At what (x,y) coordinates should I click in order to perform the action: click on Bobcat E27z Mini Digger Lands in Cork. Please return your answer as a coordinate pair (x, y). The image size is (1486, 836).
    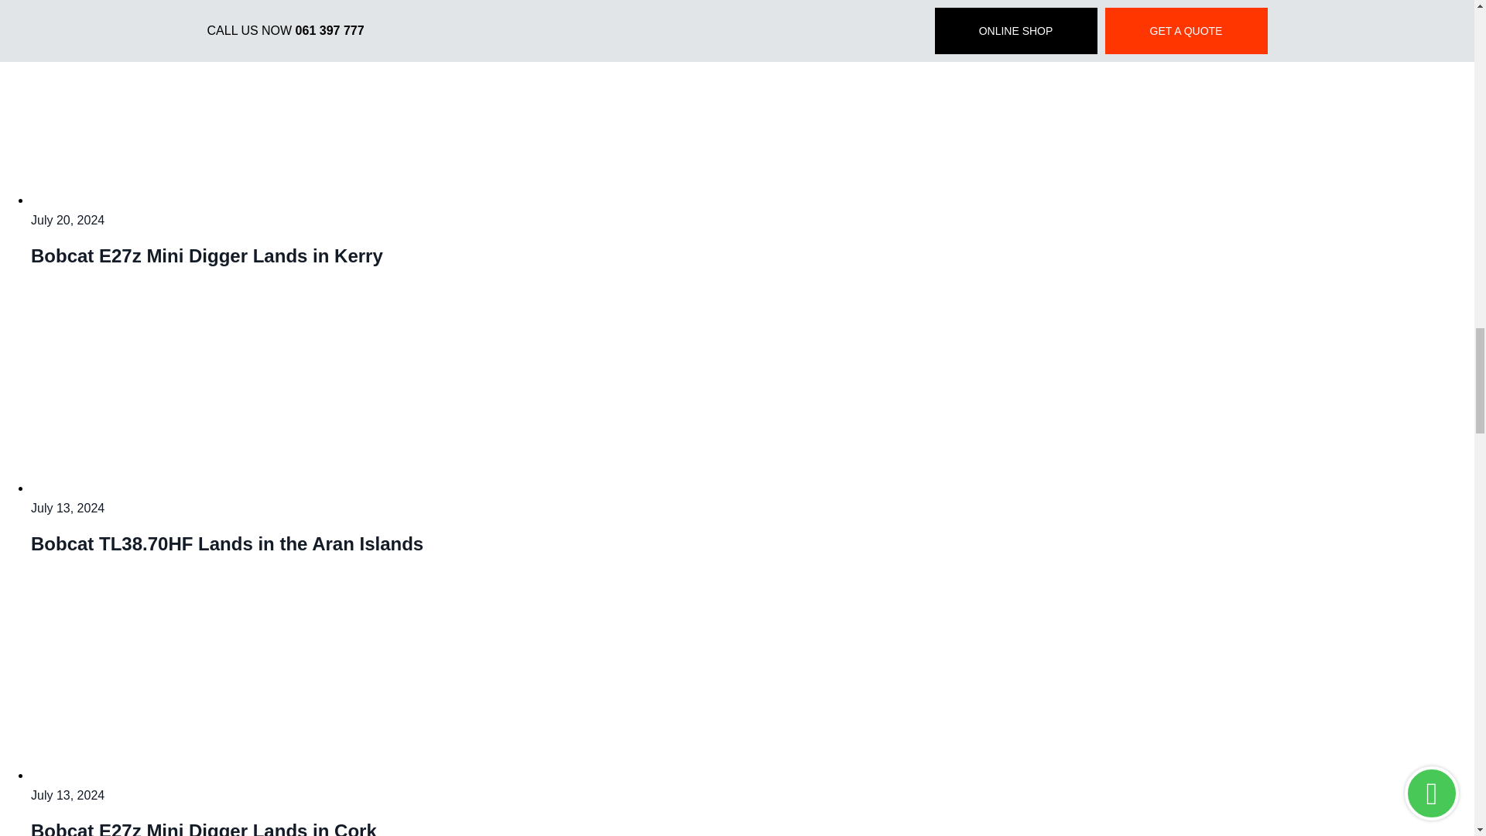
    Looking at the image, I should click on (224, 774).